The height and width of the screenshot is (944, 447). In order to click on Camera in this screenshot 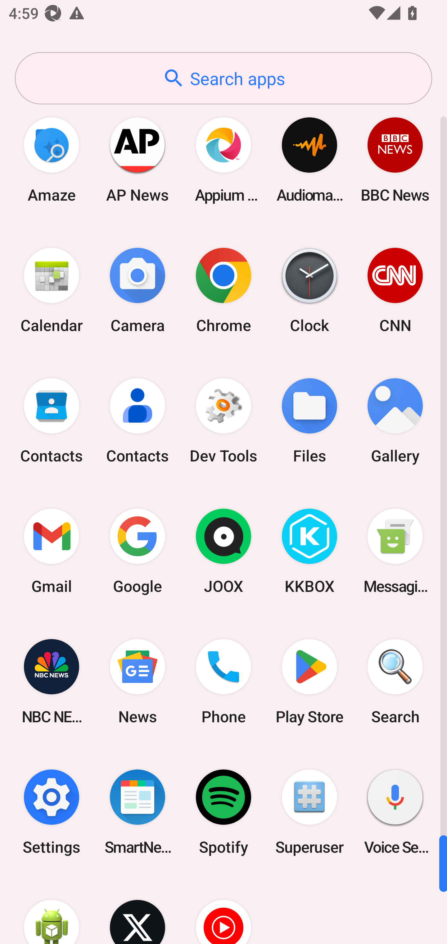, I will do `click(138, 290)`.